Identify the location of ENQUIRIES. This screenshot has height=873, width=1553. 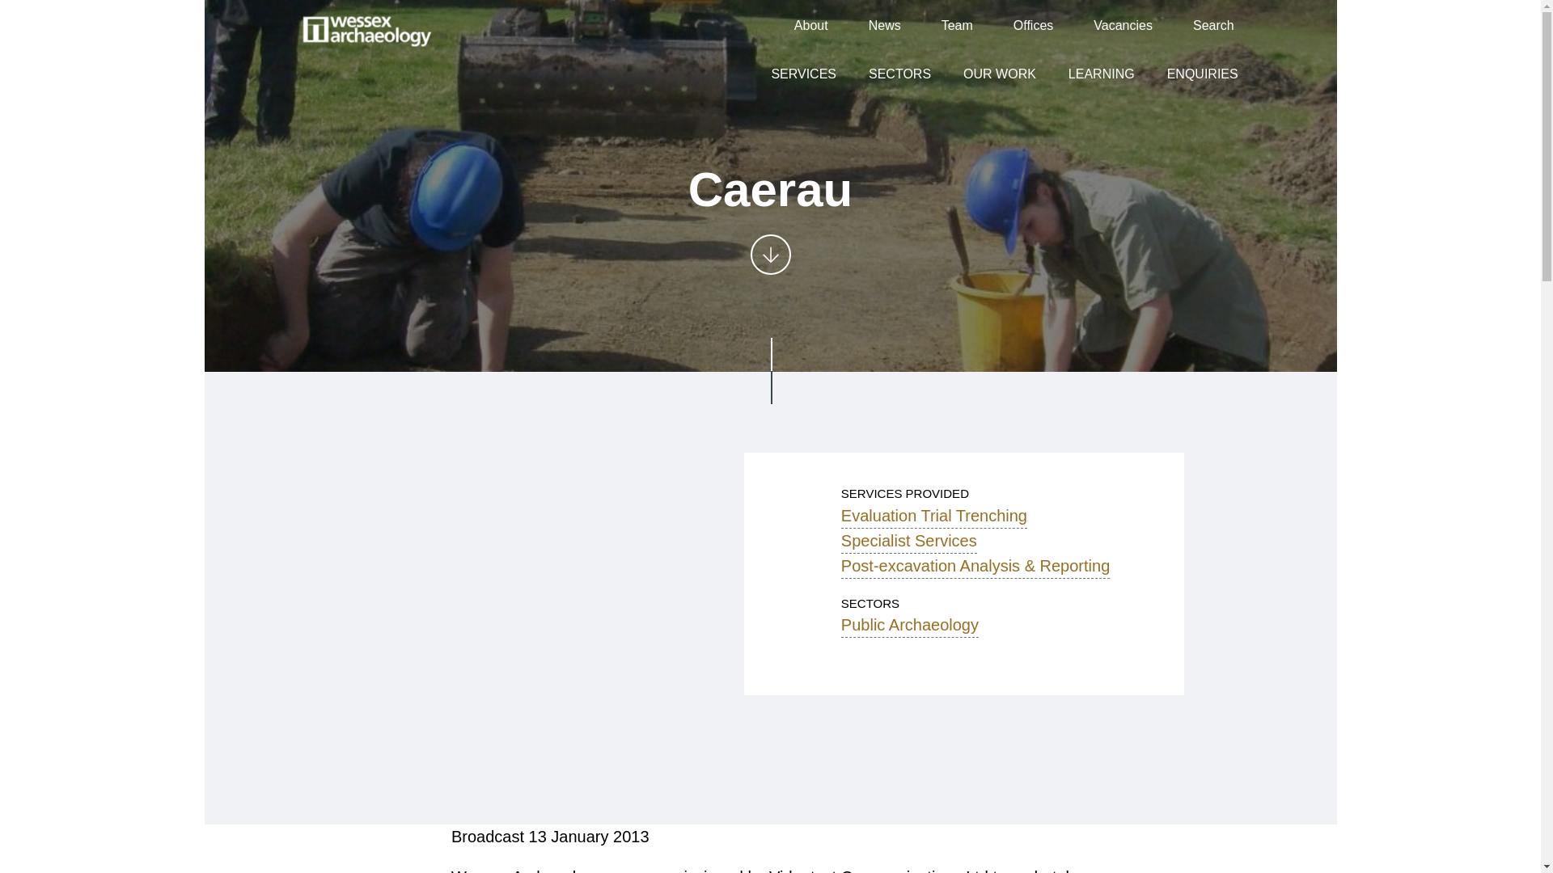
(1202, 73).